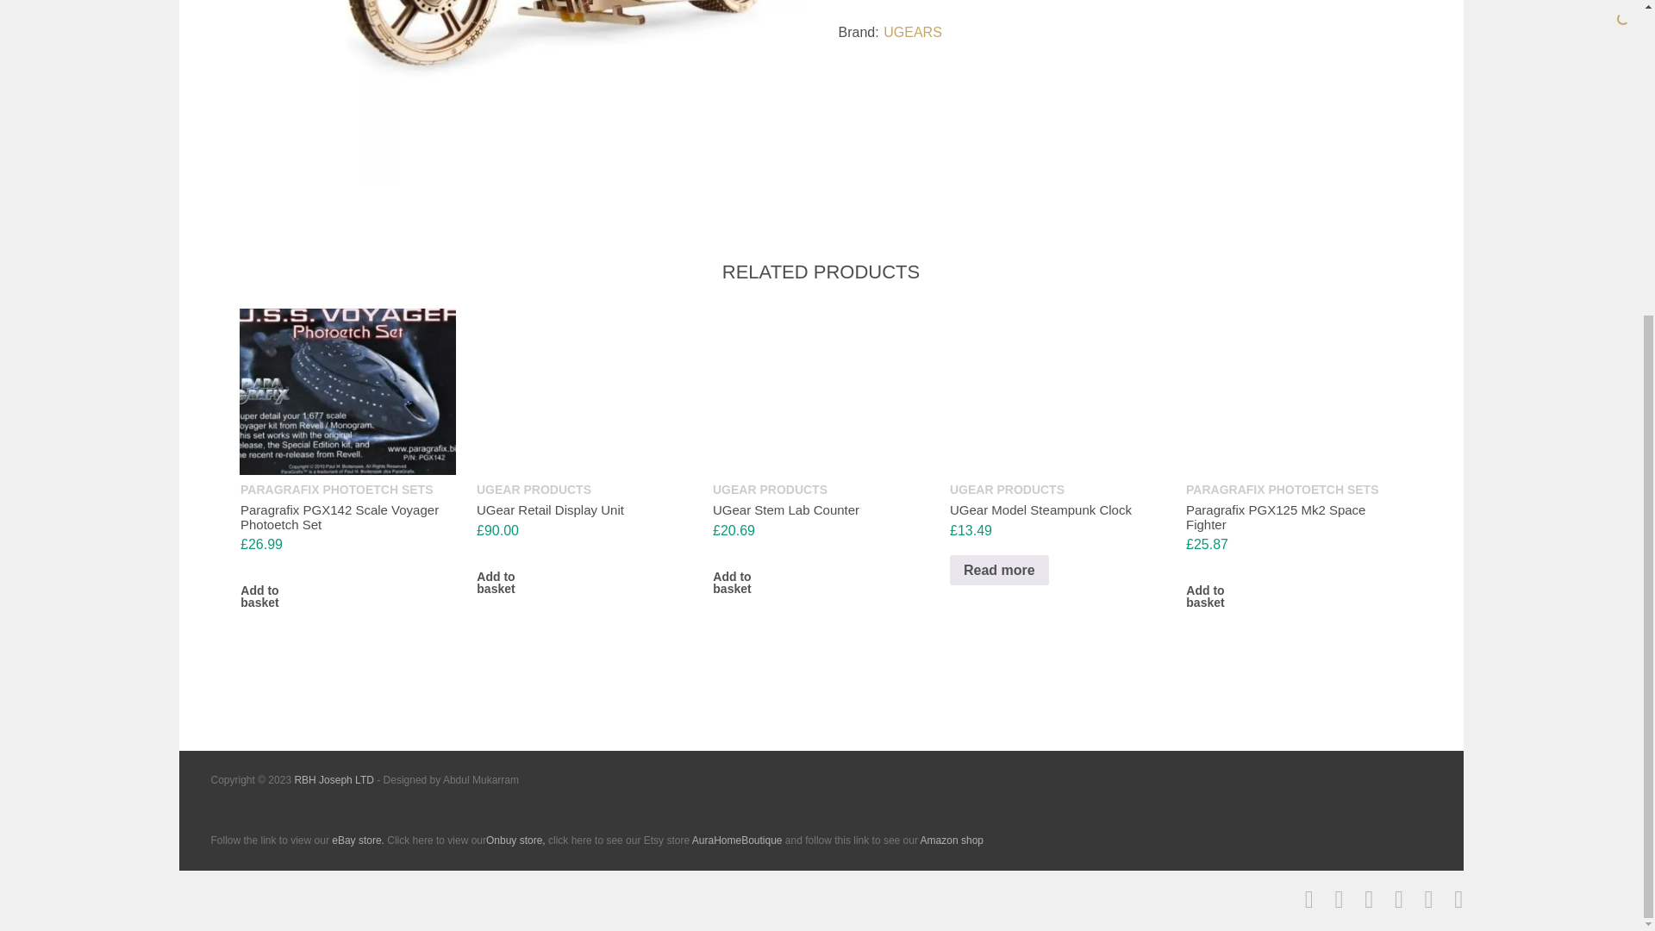 The image size is (1655, 931). What do you see at coordinates (339, 517) in the screenshot?
I see `Paragrafix PGX142 Scale Voyager Photoetch Set` at bounding box center [339, 517].